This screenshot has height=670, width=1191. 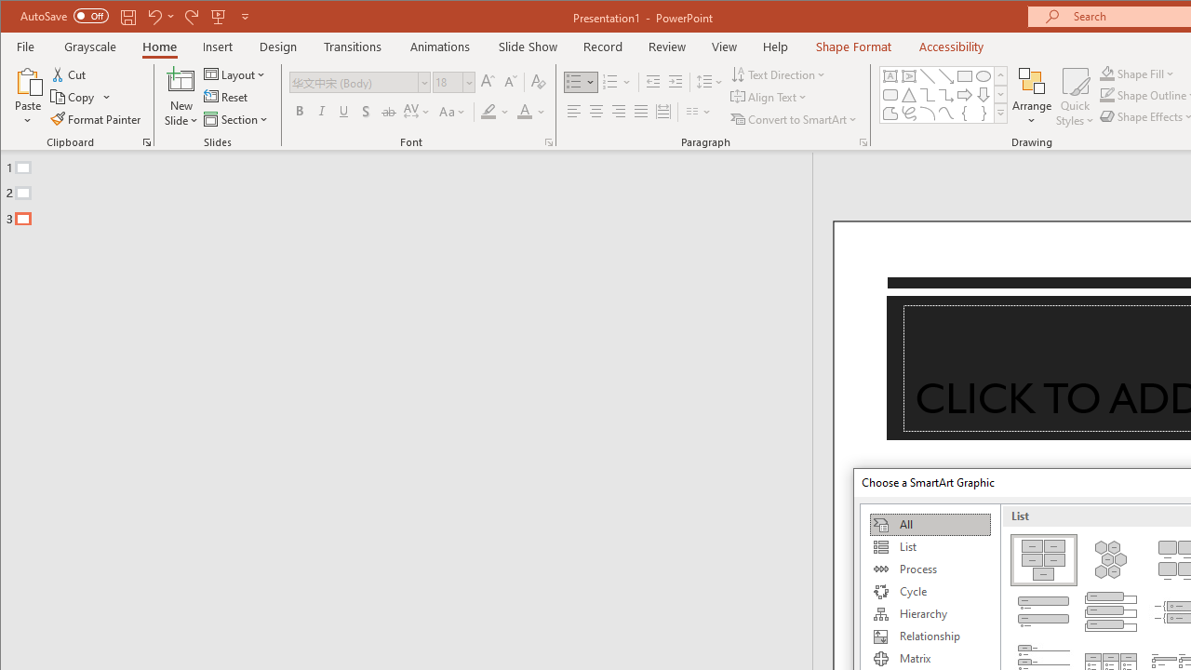 I want to click on Vertical Text Box, so click(x=908, y=76).